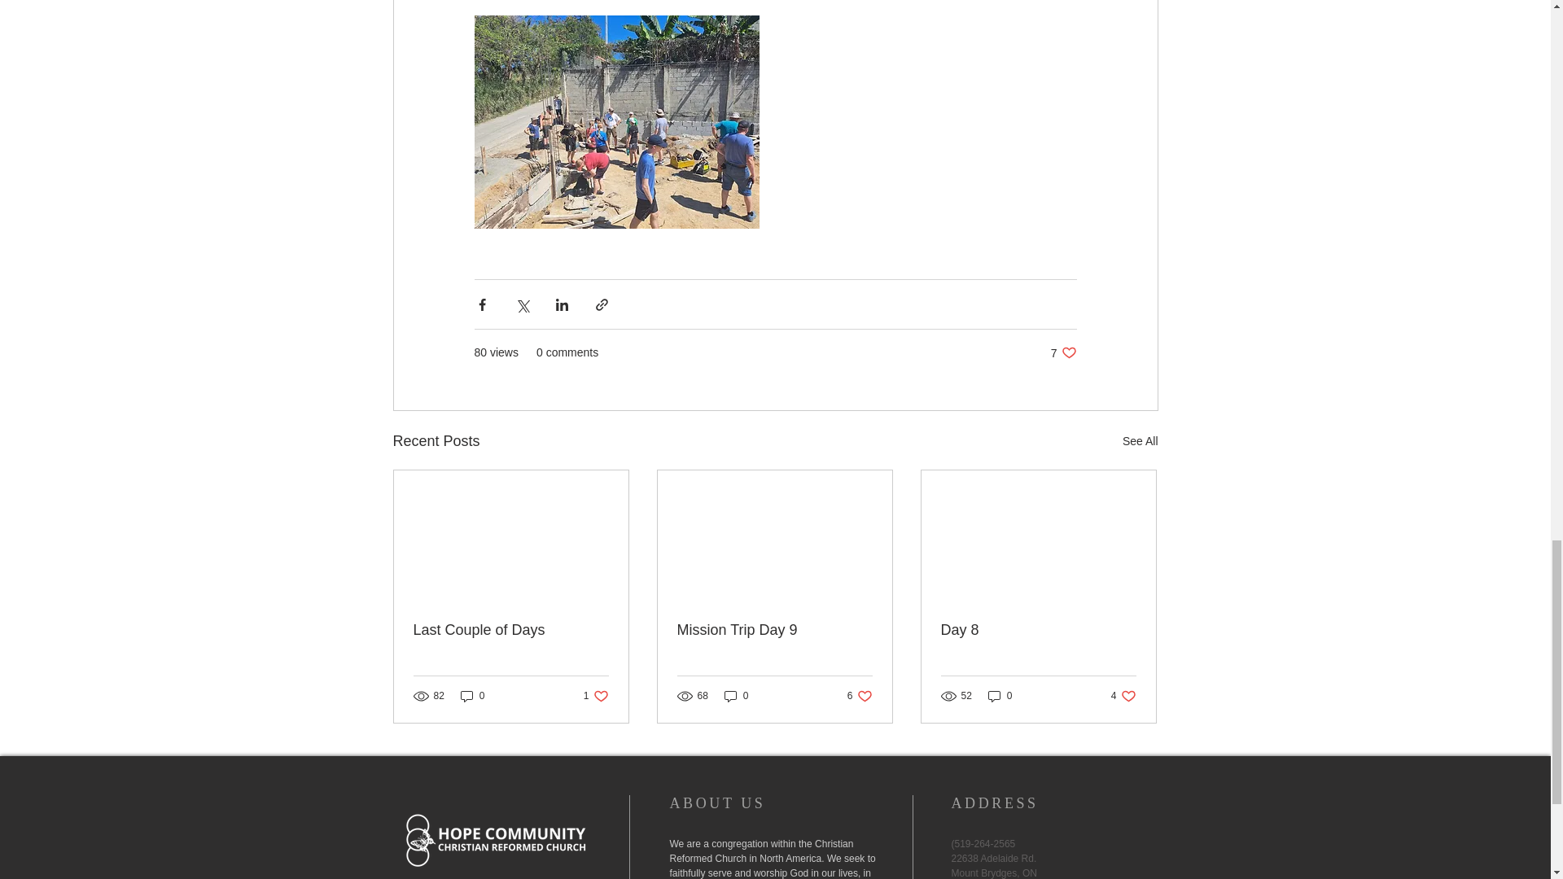 The height and width of the screenshot is (879, 1563). Describe the element at coordinates (1123, 696) in the screenshot. I see `0` at that location.